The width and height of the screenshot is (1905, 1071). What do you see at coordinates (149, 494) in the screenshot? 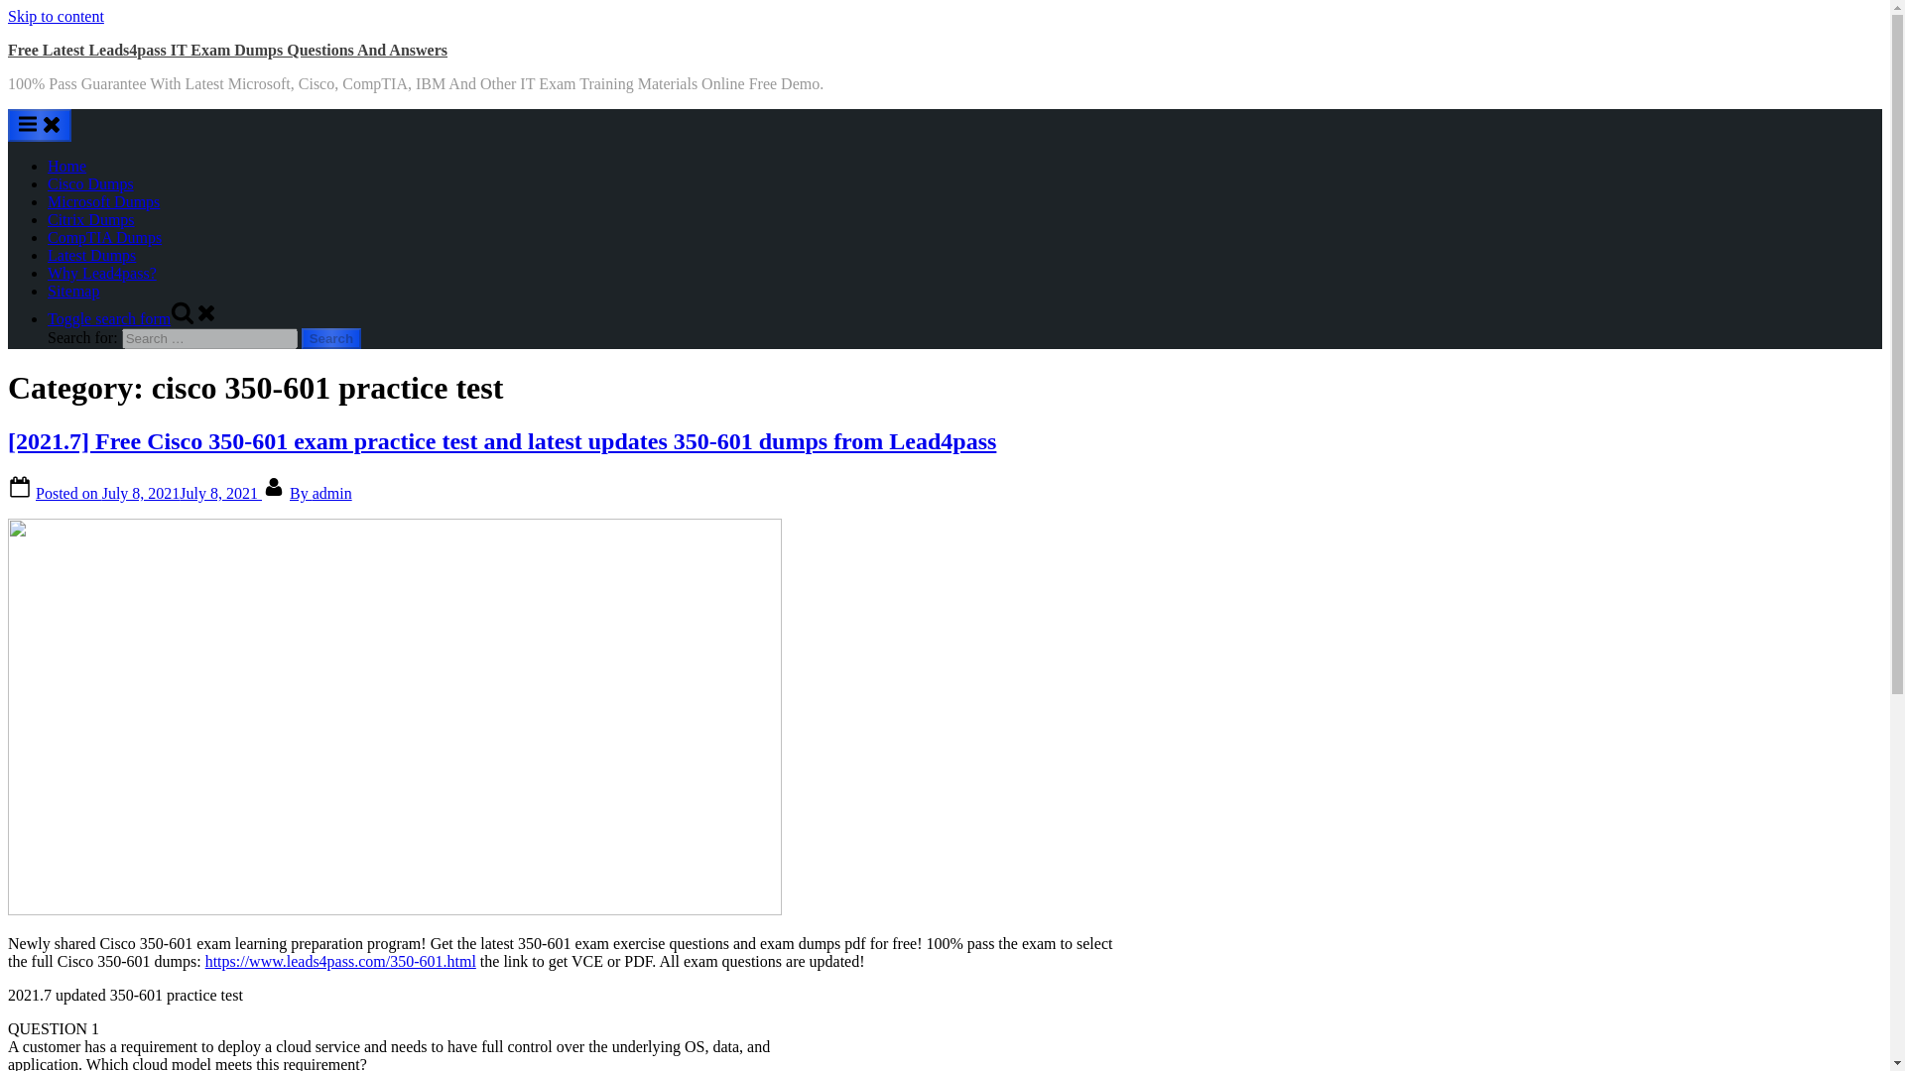
I see `Posted on July 8, 2021July 8, 2021` at bounding box center [149, 494].